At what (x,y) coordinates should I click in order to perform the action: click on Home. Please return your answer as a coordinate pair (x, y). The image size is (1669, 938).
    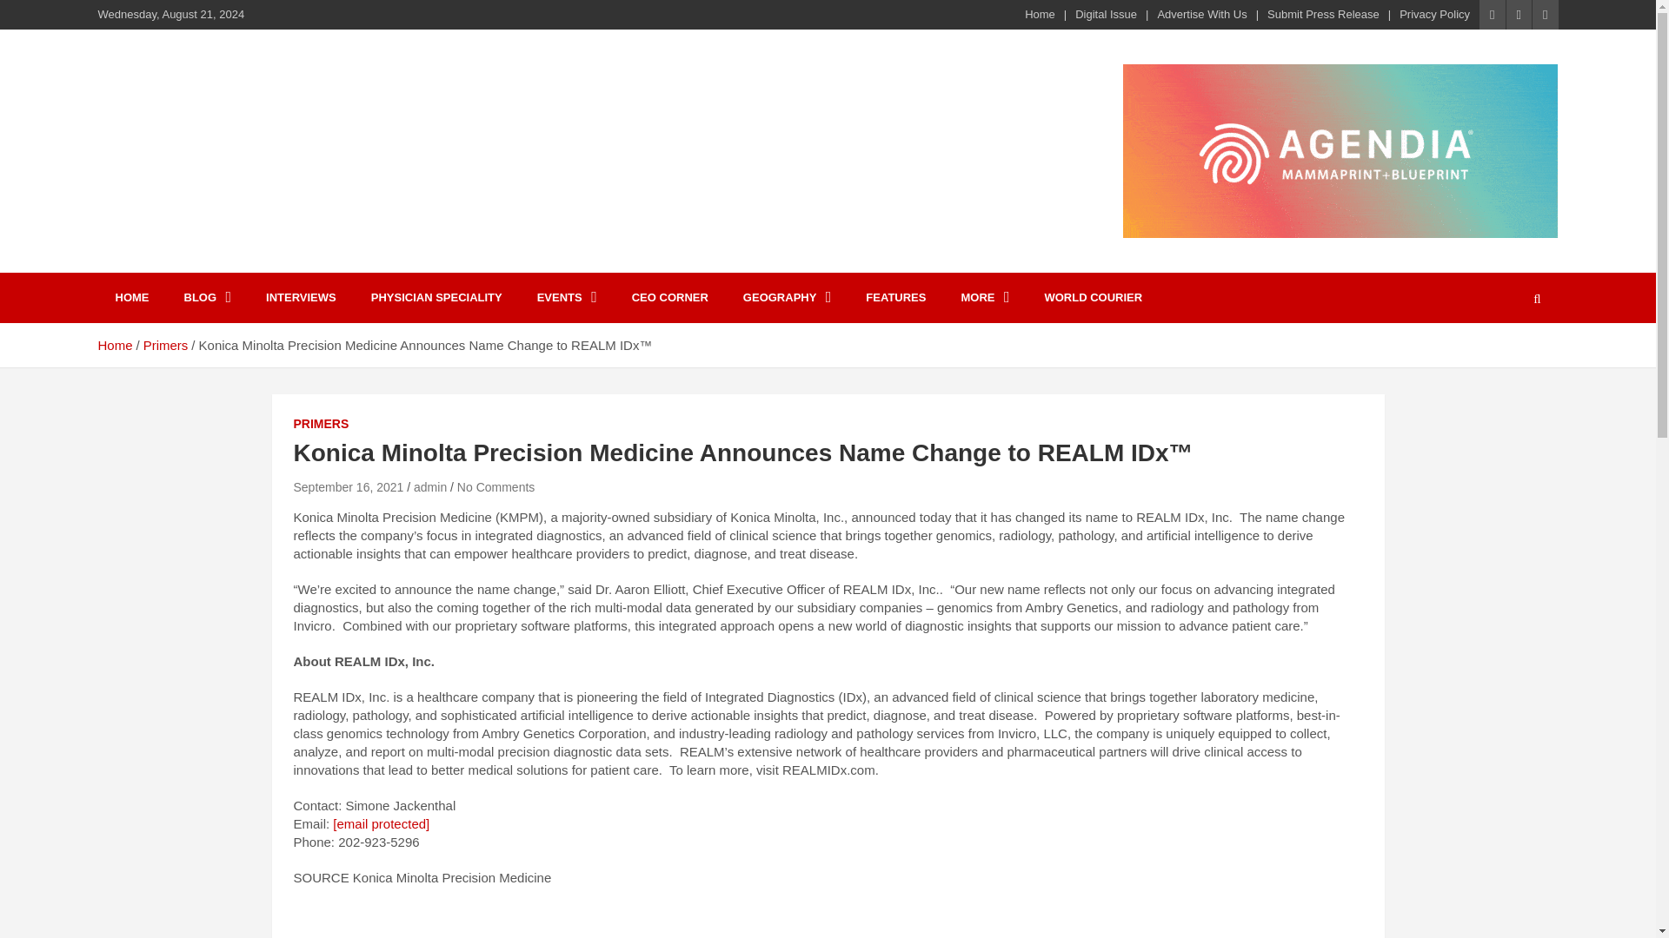
    Looking at the image, I should click on (114, 345).